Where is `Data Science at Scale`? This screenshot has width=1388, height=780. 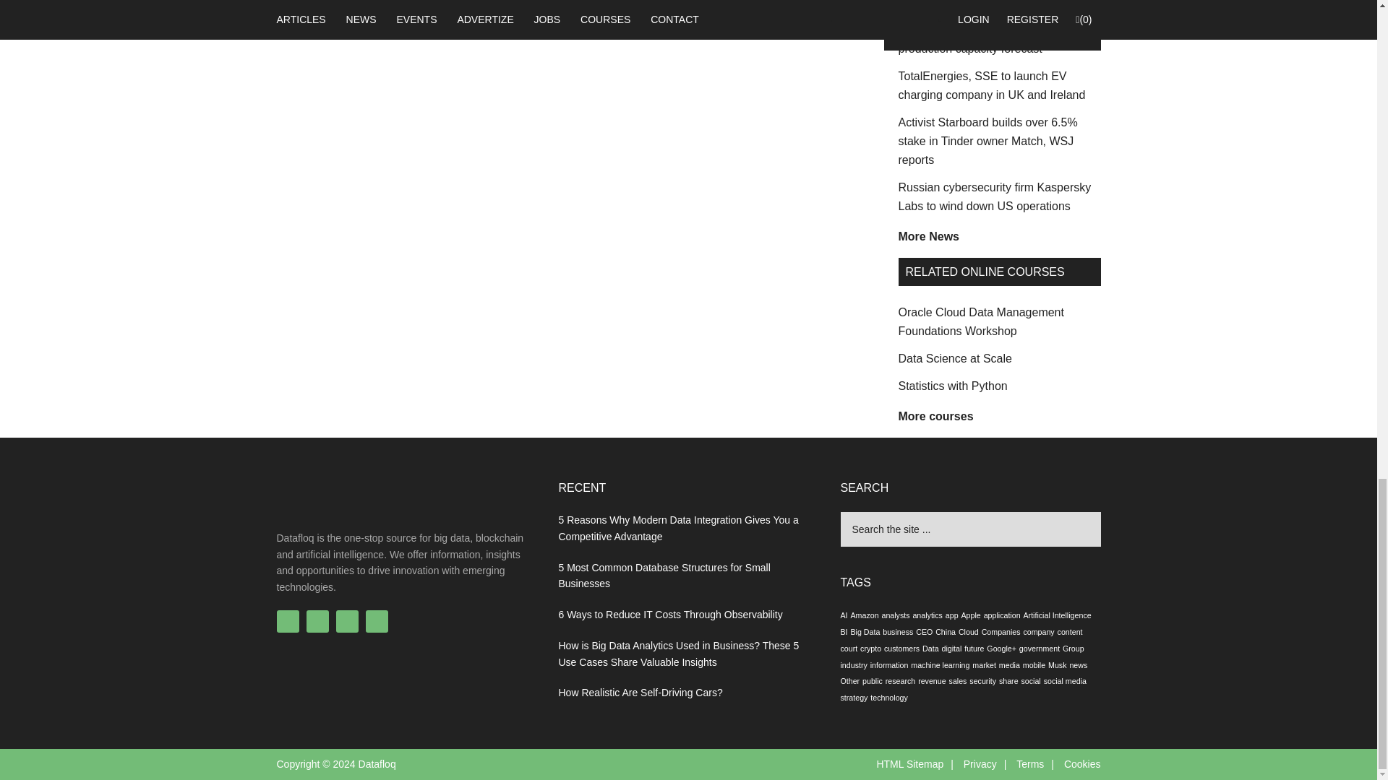
Data Science at Scale is located at coordinates (954, 358).